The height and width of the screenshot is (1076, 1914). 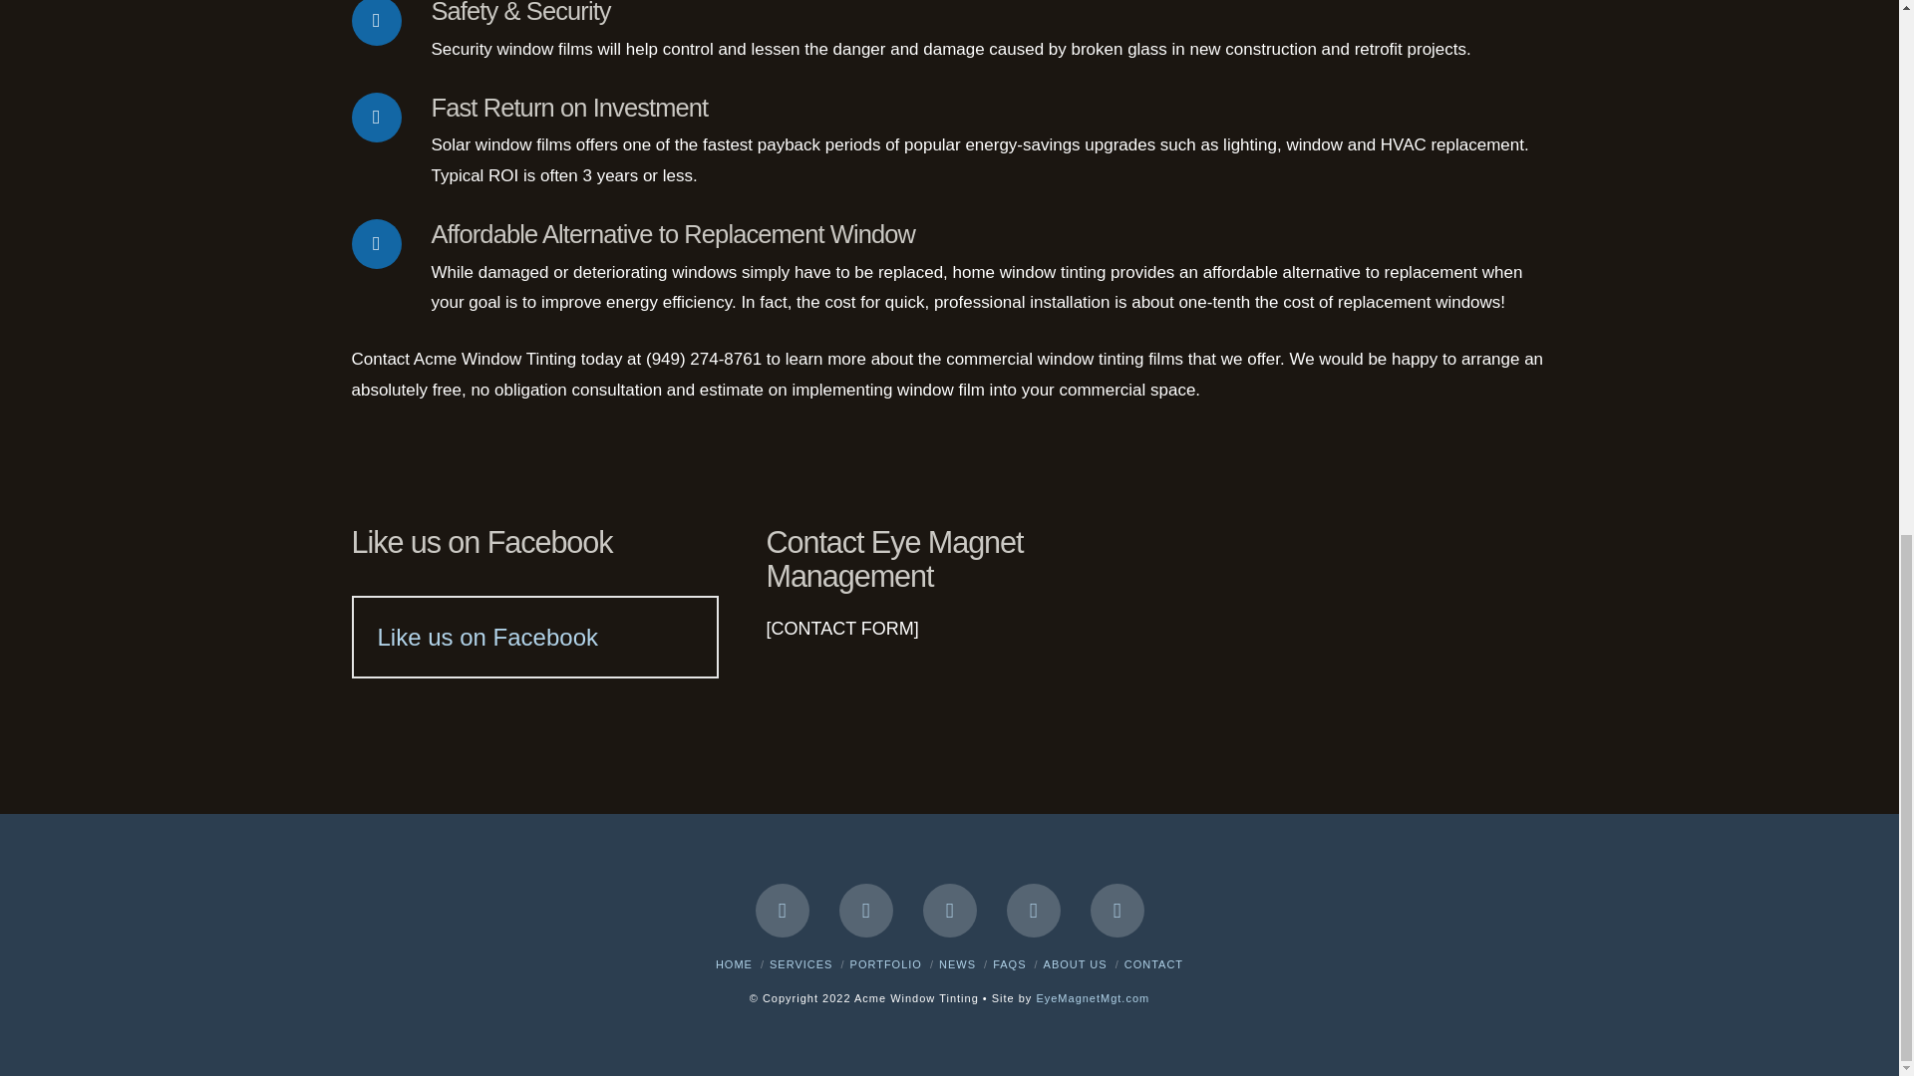 I want to click on Like us on Facebook, so click(x=486, y=638).